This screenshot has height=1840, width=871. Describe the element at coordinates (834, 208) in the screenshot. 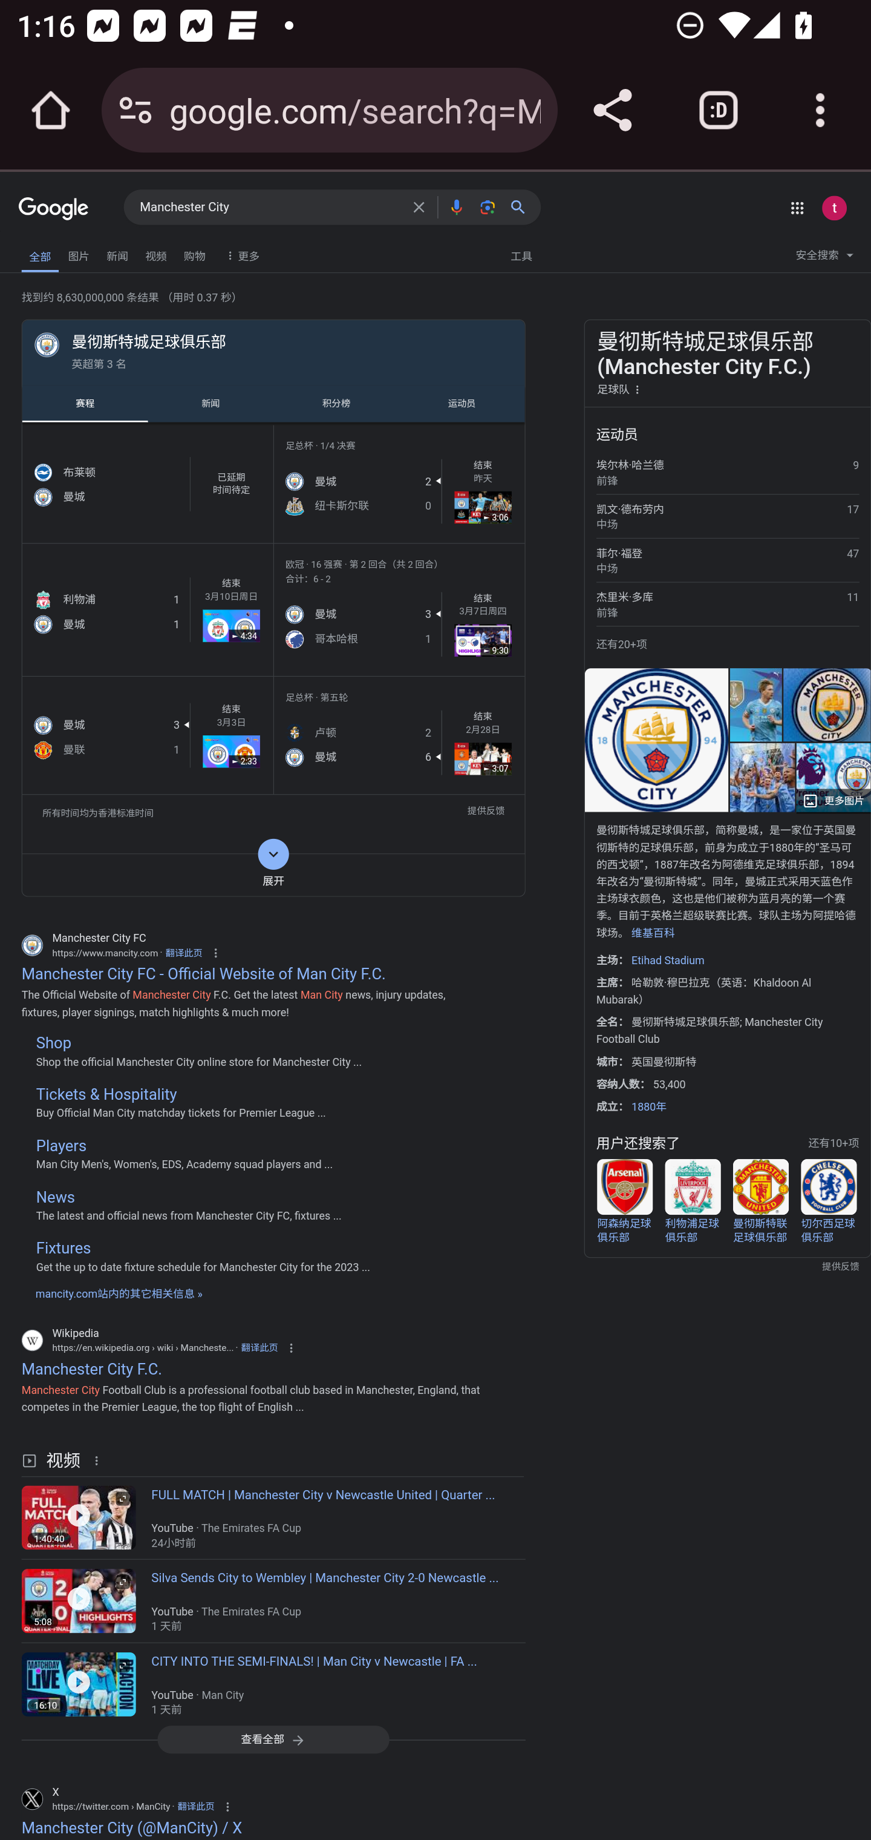

I see `Google 账号： test appium (testappium002@gmail.com)` at that location.